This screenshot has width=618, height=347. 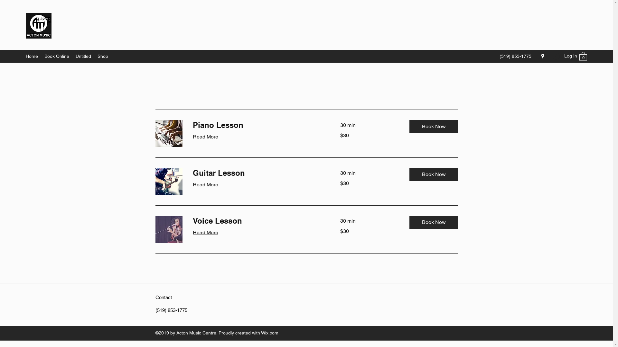 I want to click on Voice Lesson, so click(x=258, y=221).